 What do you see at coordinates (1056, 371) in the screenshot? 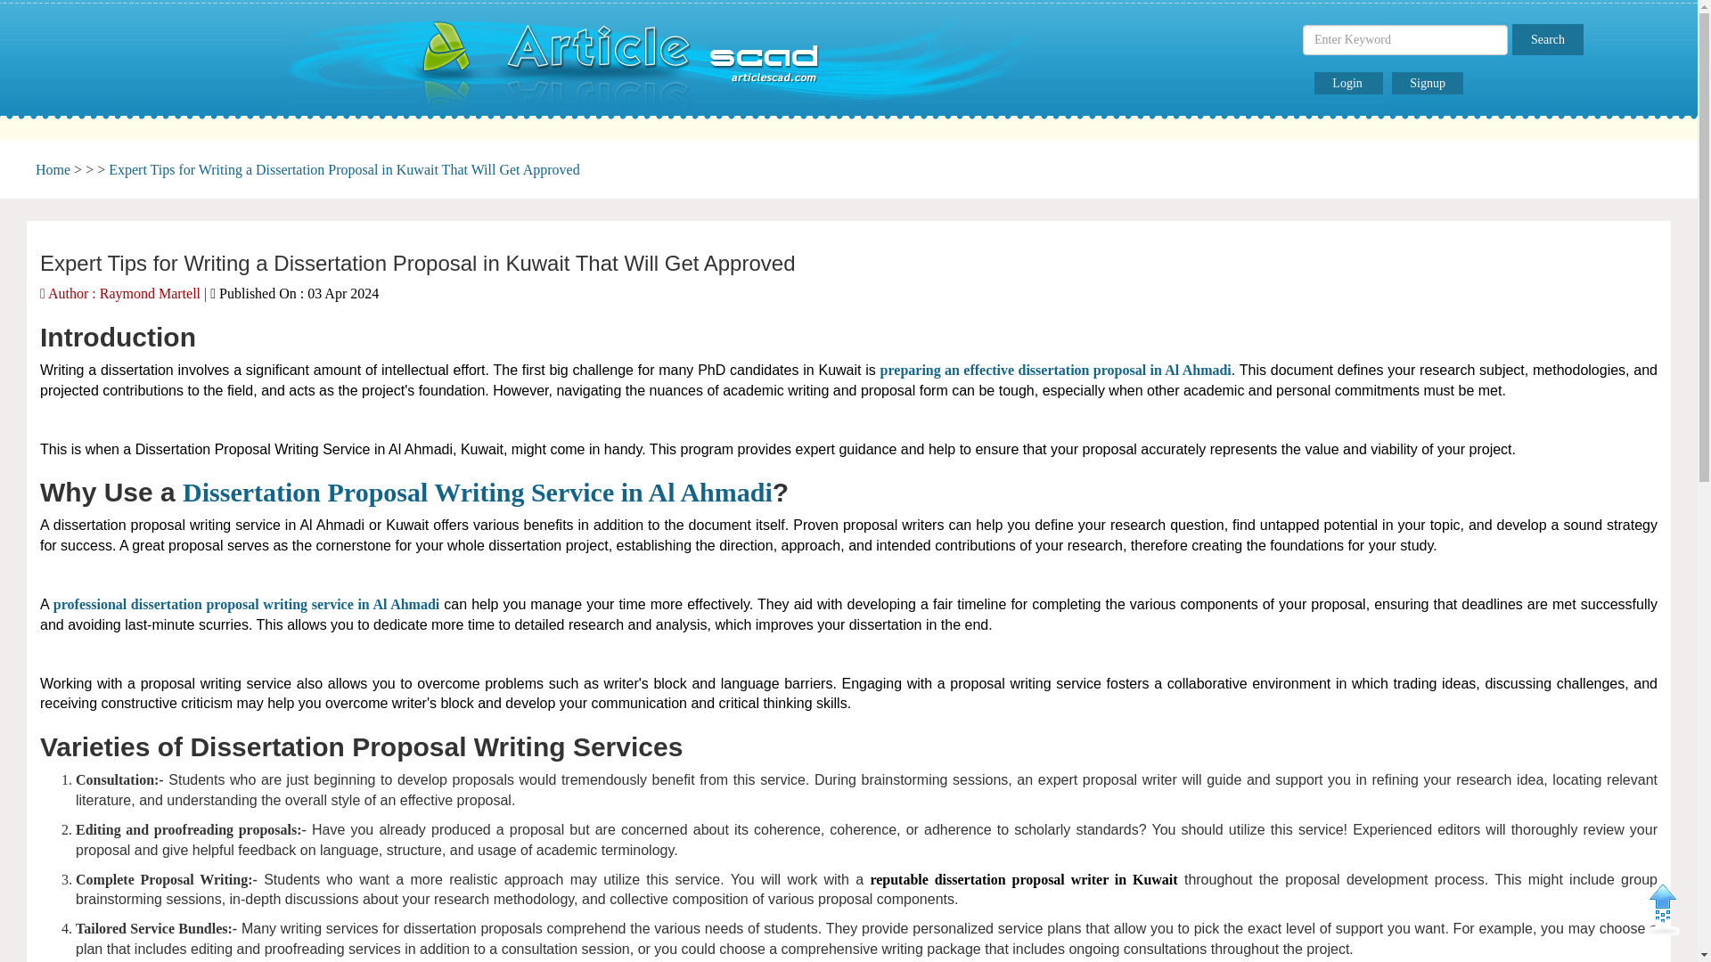
I see `preparing an effective dissertation proposal in Al Ahmadi` at bounding box center [1056, 371].